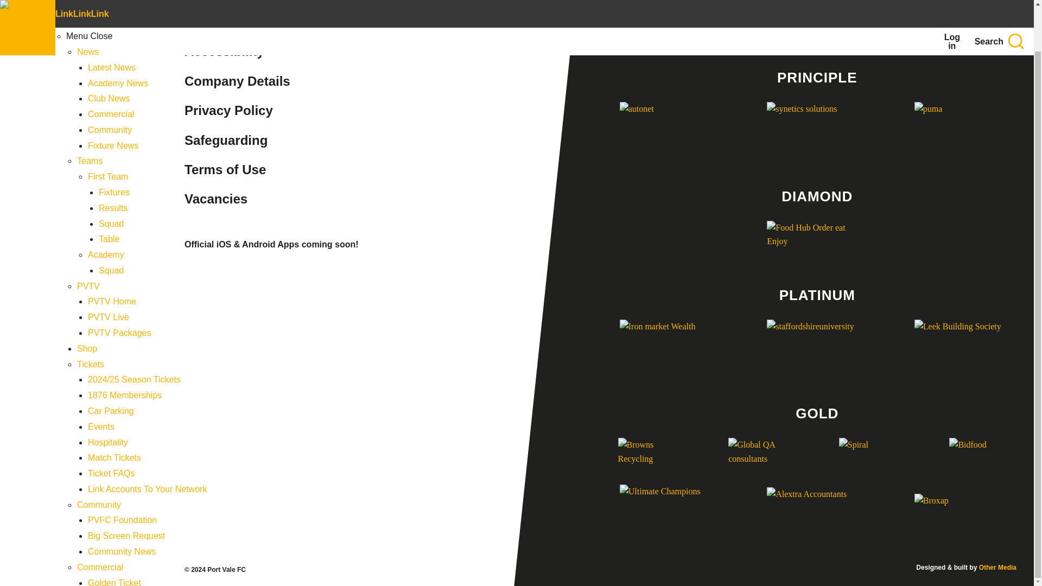 The width and height of the screenshot is (1042, 586). What do you see at coordinates (107, 394) in the screenshot?
I see `Hospitality` at bounding box center [107, 394].